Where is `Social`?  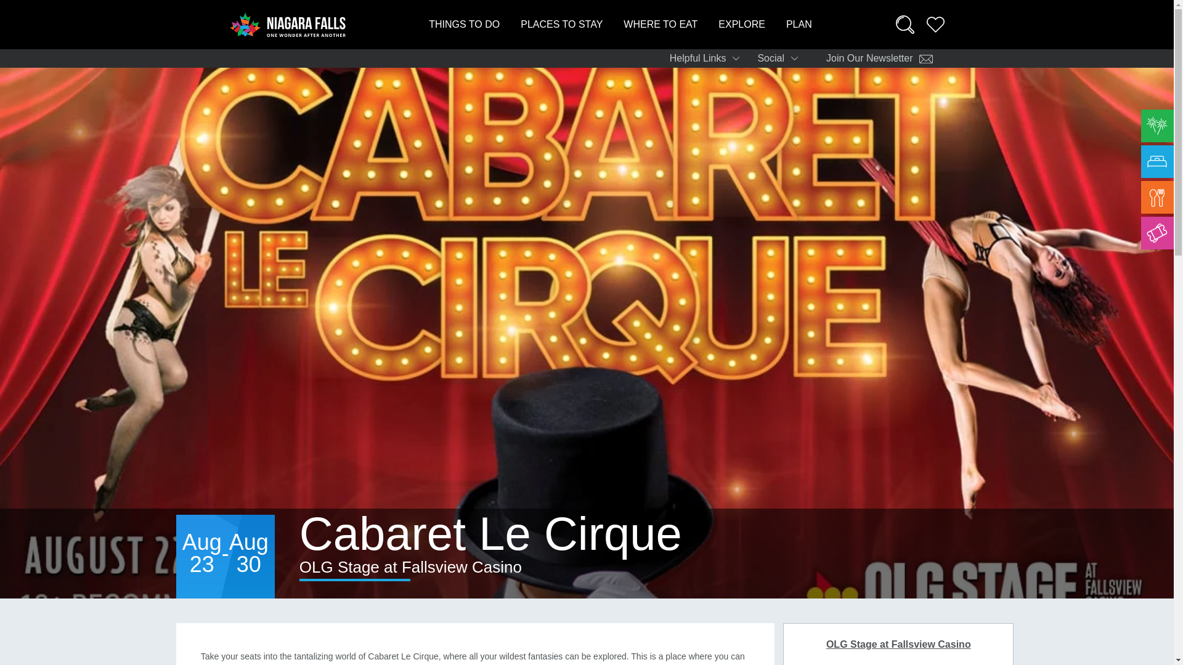 Social is located at coordinates (781, 58).